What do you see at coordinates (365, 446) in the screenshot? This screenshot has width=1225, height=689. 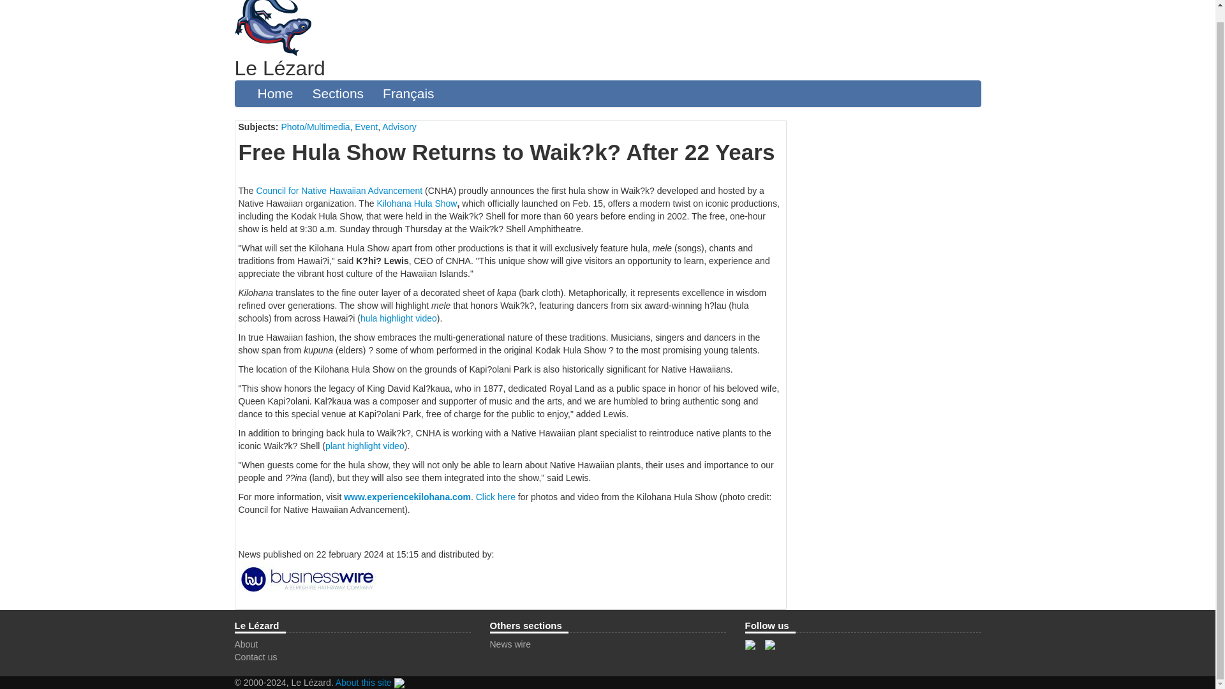 I see `plant highlight video` at bounding box center [365, 446].